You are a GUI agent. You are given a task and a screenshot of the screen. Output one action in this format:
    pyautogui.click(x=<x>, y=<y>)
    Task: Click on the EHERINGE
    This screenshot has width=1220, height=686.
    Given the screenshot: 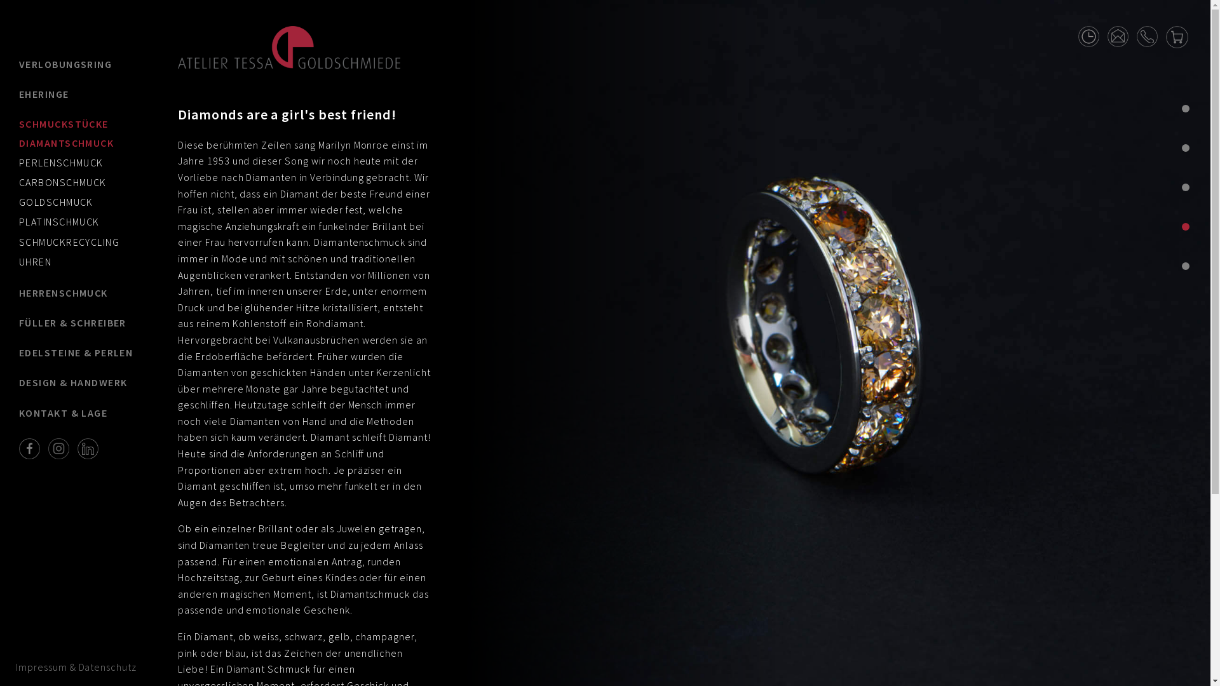 What is the action you would take?
    pyautogui.click(x=78, y=94)
    